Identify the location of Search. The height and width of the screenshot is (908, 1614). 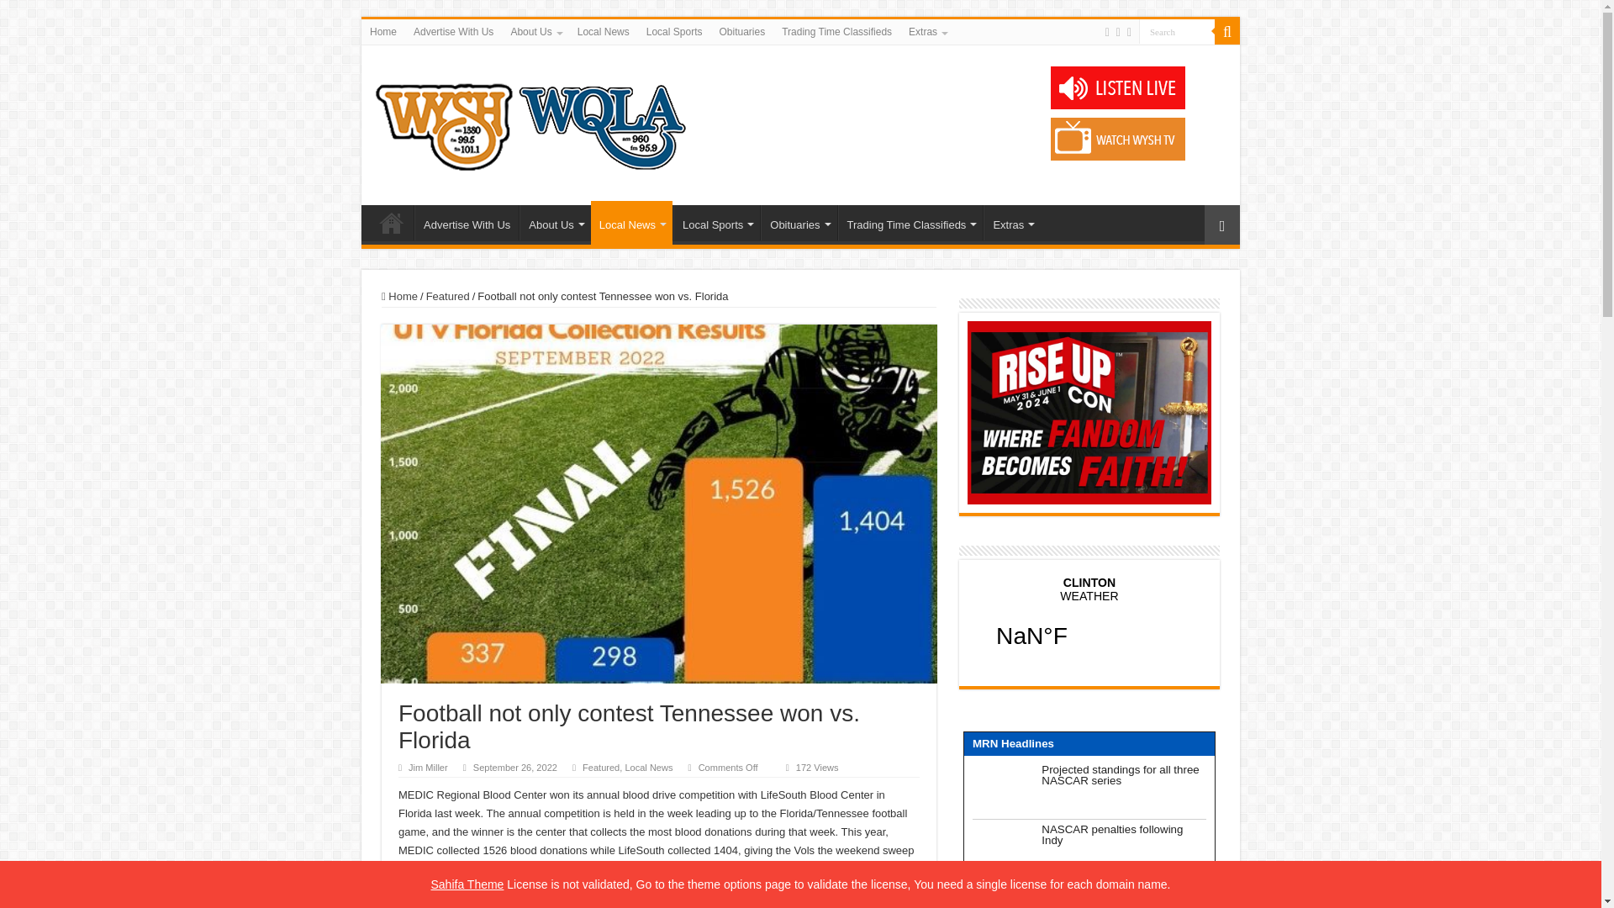
(1177, 30).